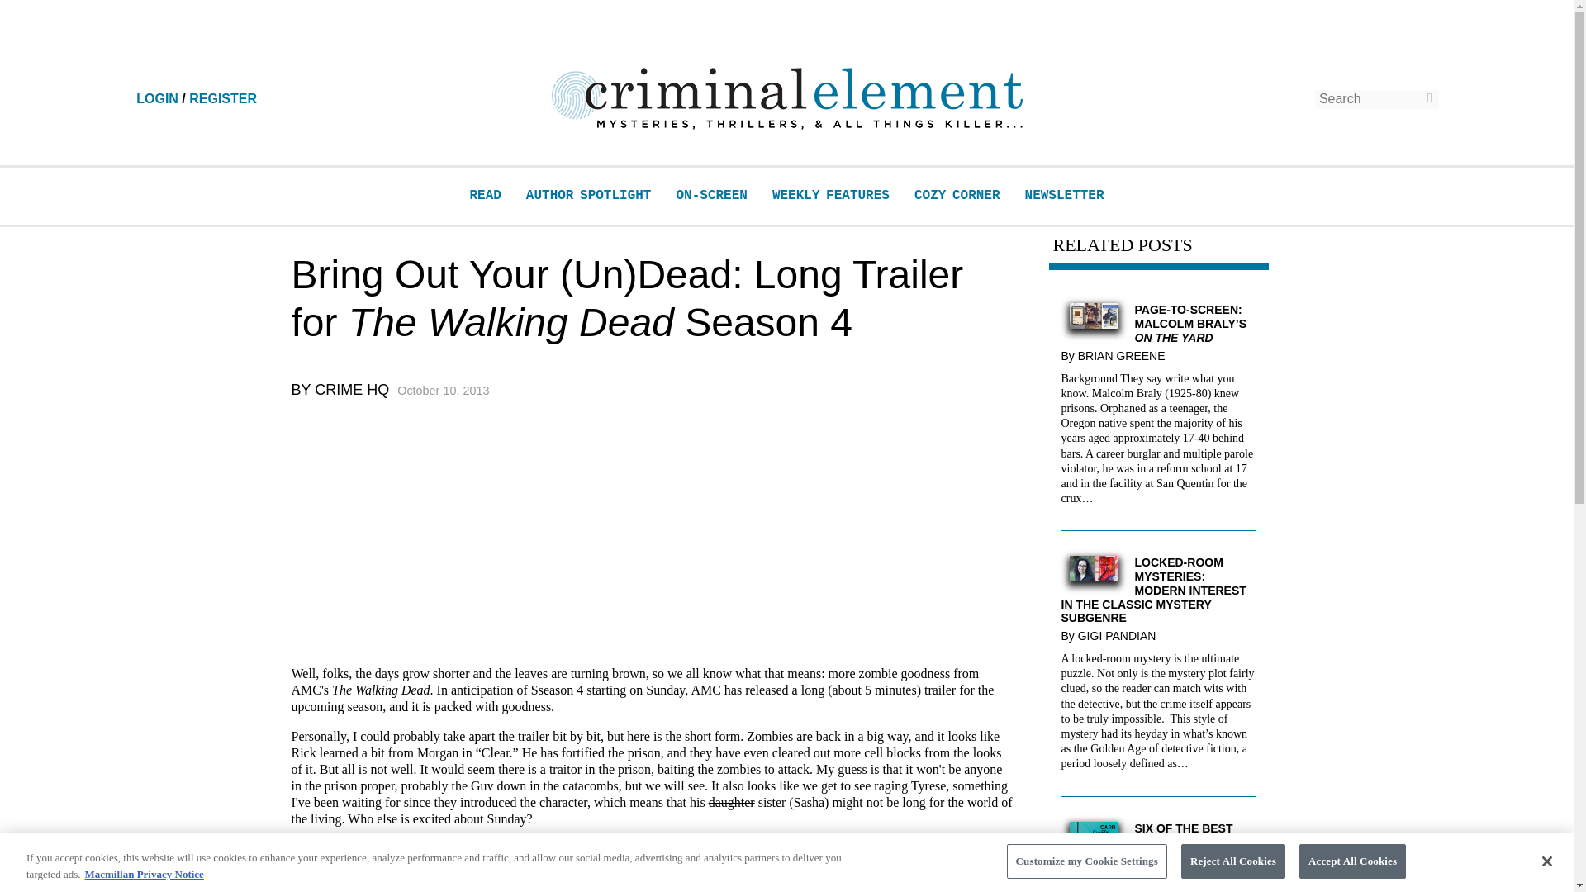  I want to click on CRIME HQ, so click(351, 390).